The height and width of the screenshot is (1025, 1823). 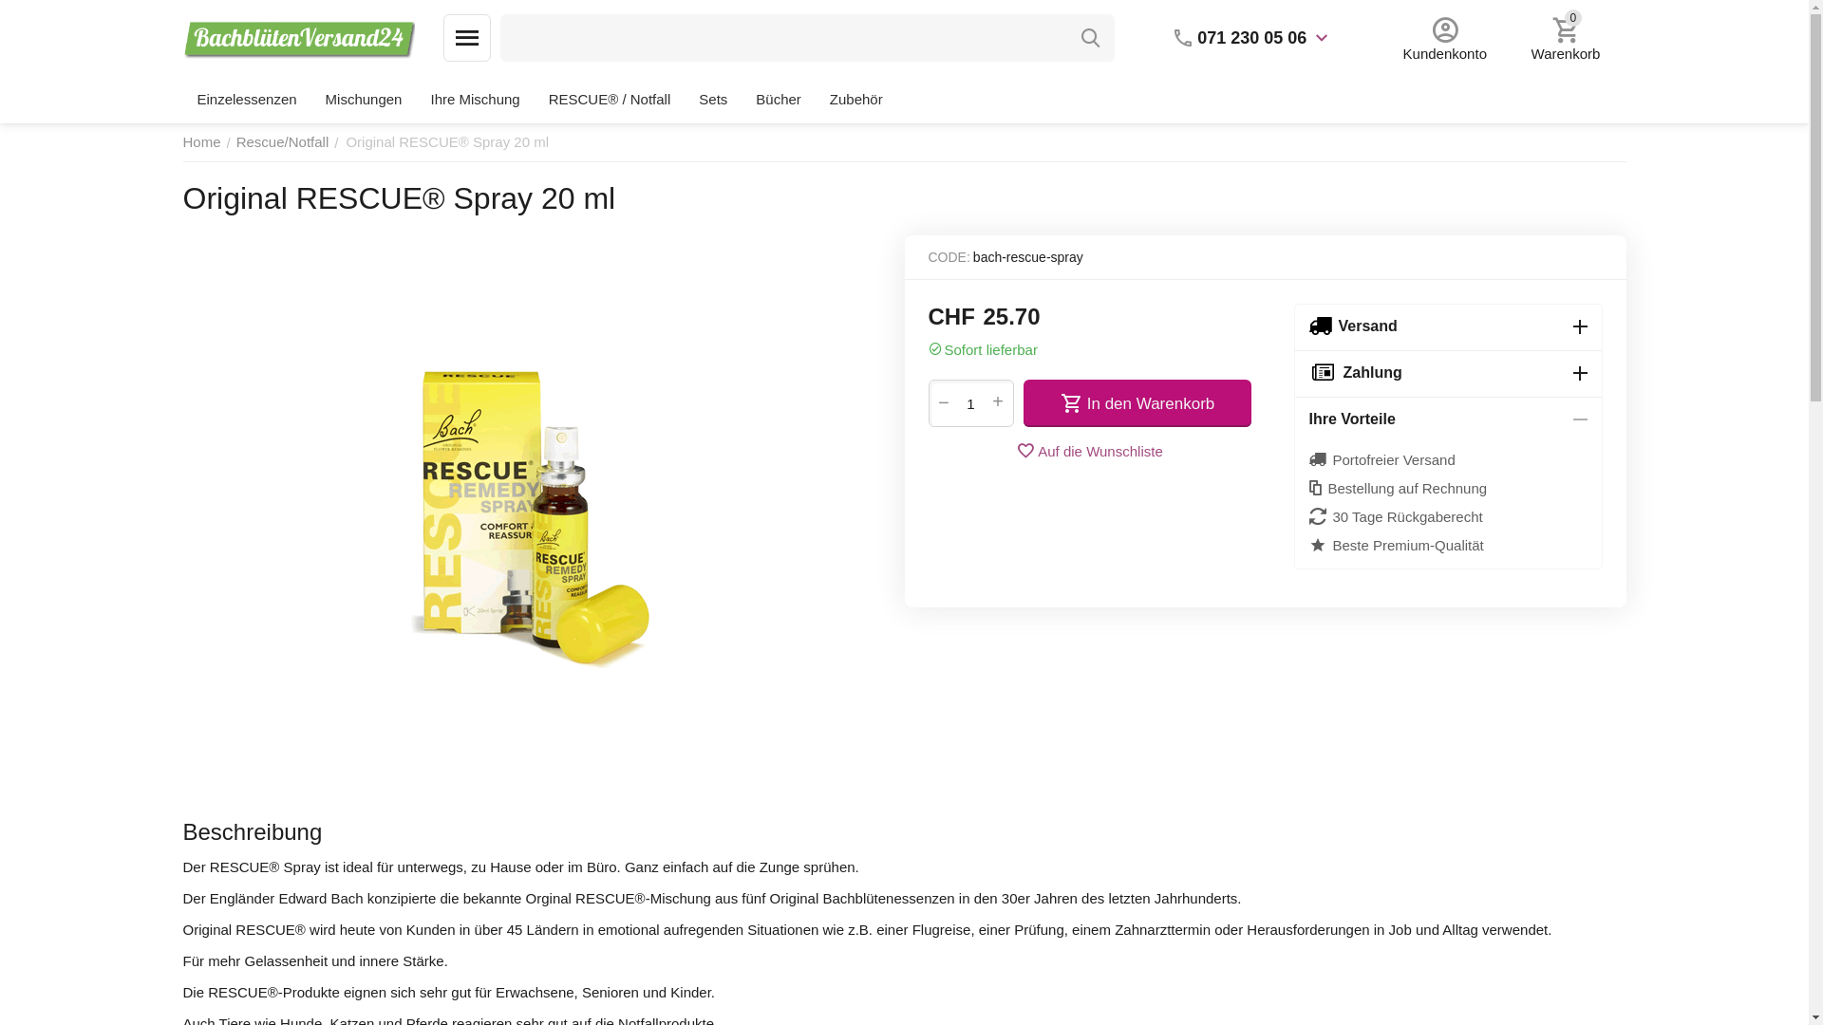 I want to click on +, so click(x=998, y=403).